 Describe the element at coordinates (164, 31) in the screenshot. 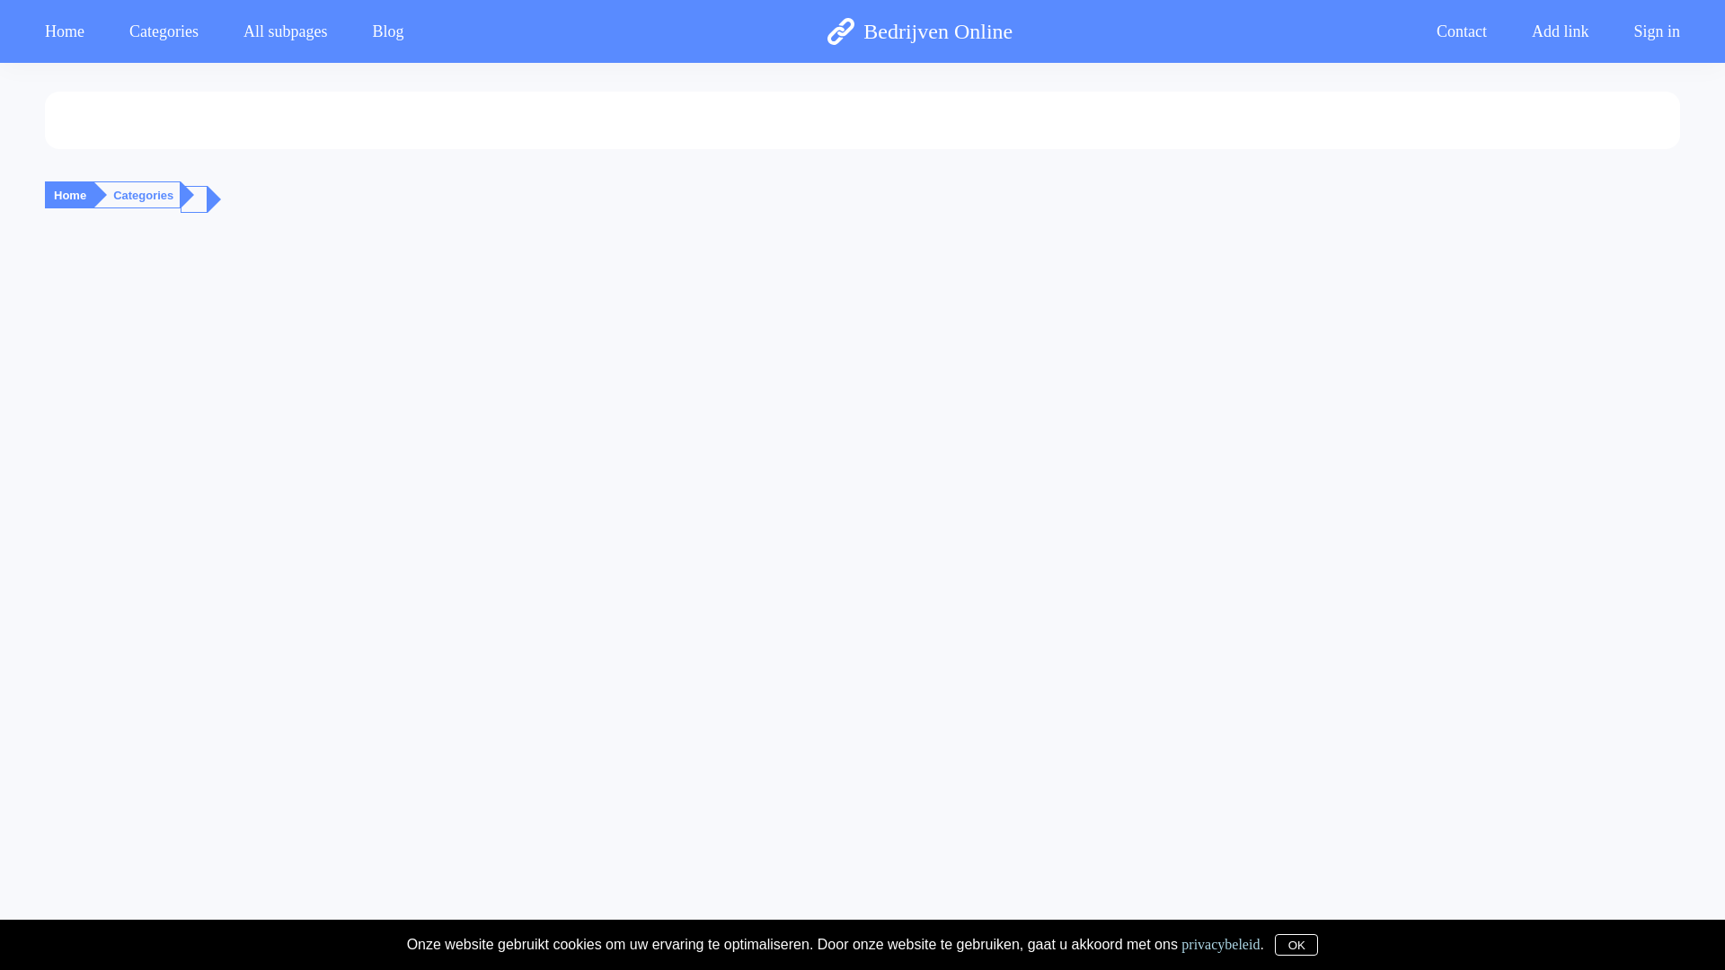

I see `Categories` at that location.